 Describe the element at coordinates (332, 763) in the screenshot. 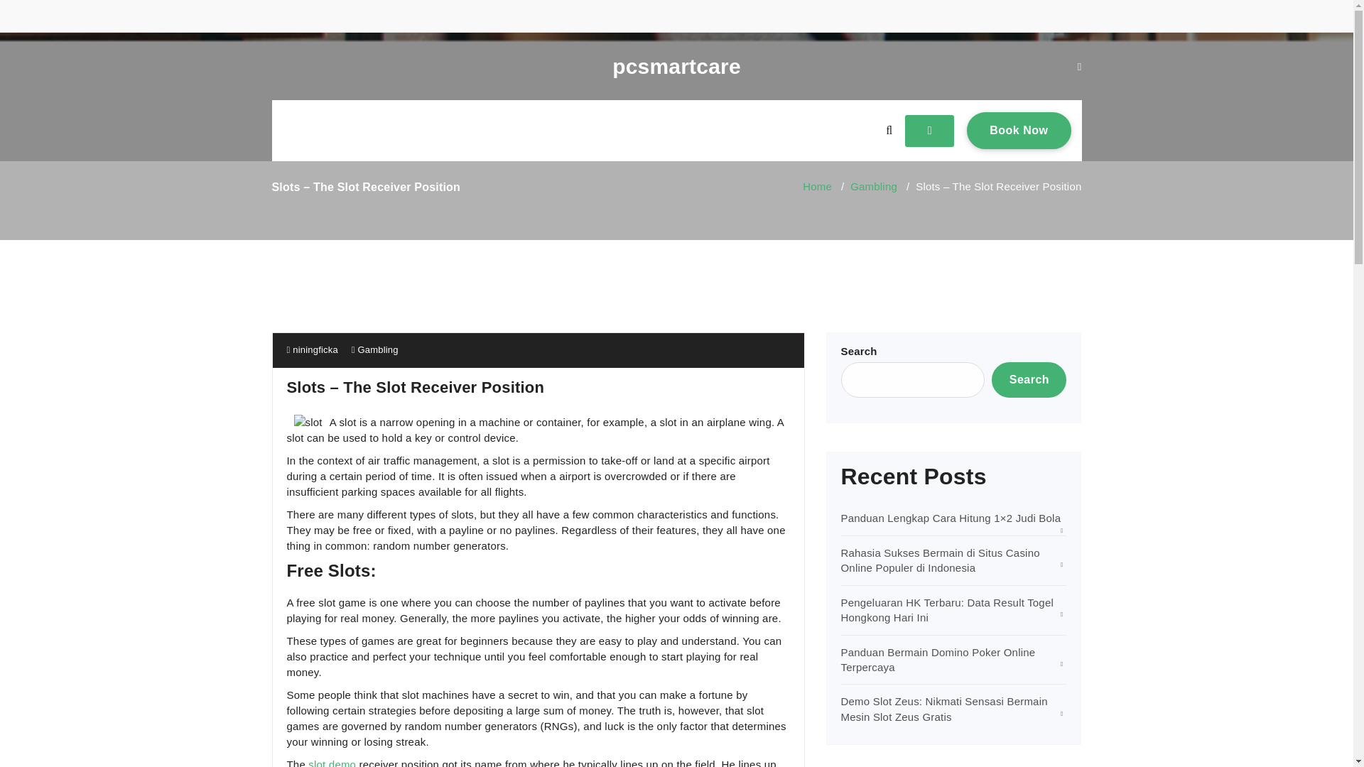

I see `slot demo` at that location.